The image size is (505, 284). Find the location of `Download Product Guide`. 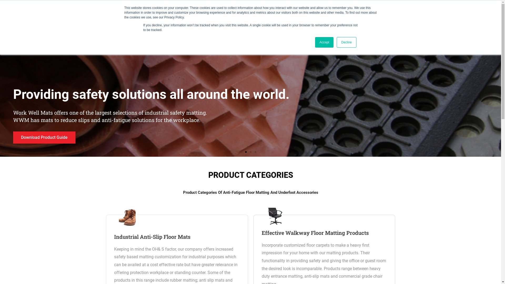

Download Product Guide is located at coordinates (44, 138).